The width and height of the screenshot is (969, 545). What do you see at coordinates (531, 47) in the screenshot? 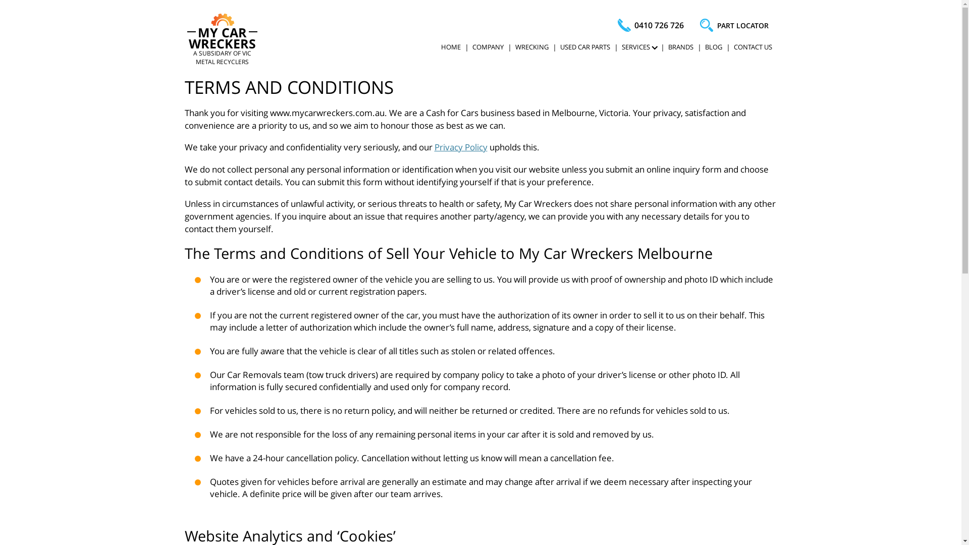
I see `WRECKING` at bounding box center [531, 47].